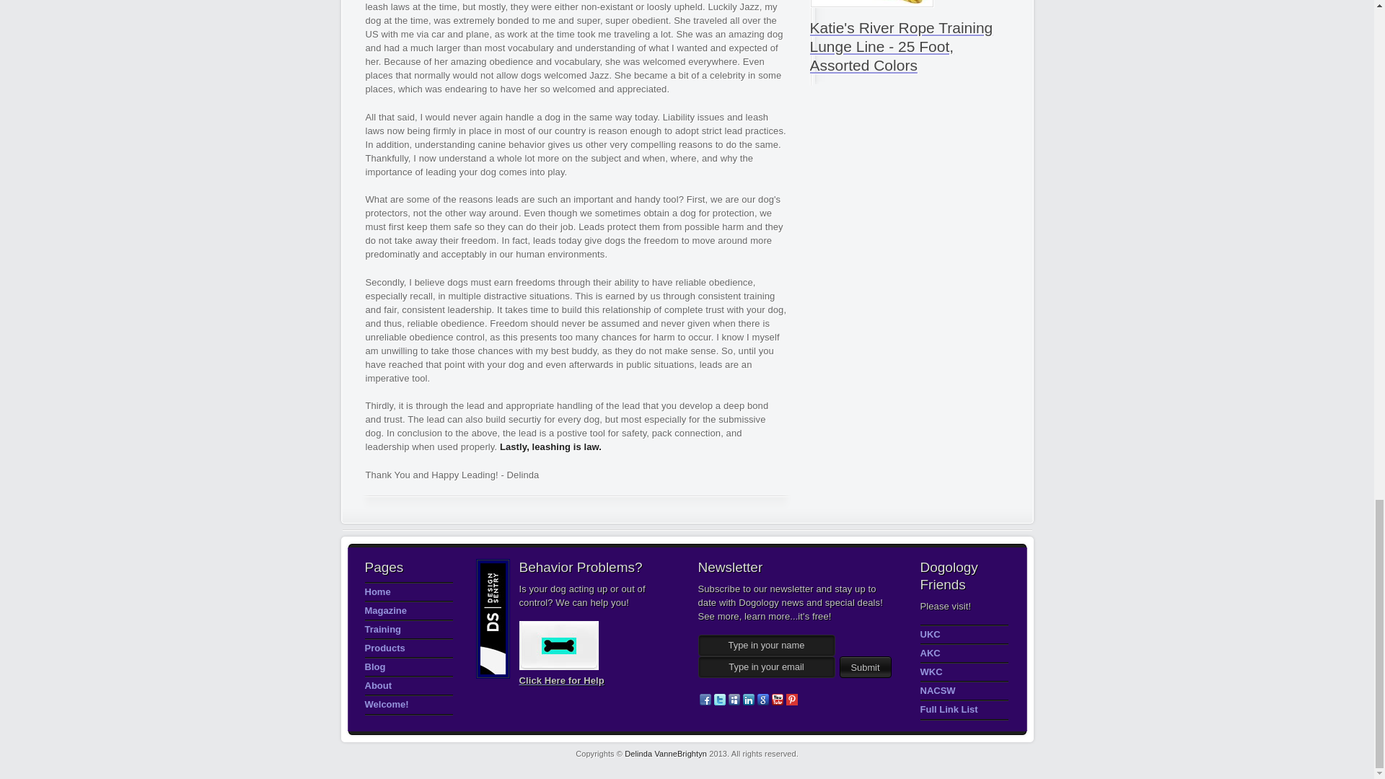 This screenshot has width=1385, height=779. I want to click on Submit, so click(866, 666).